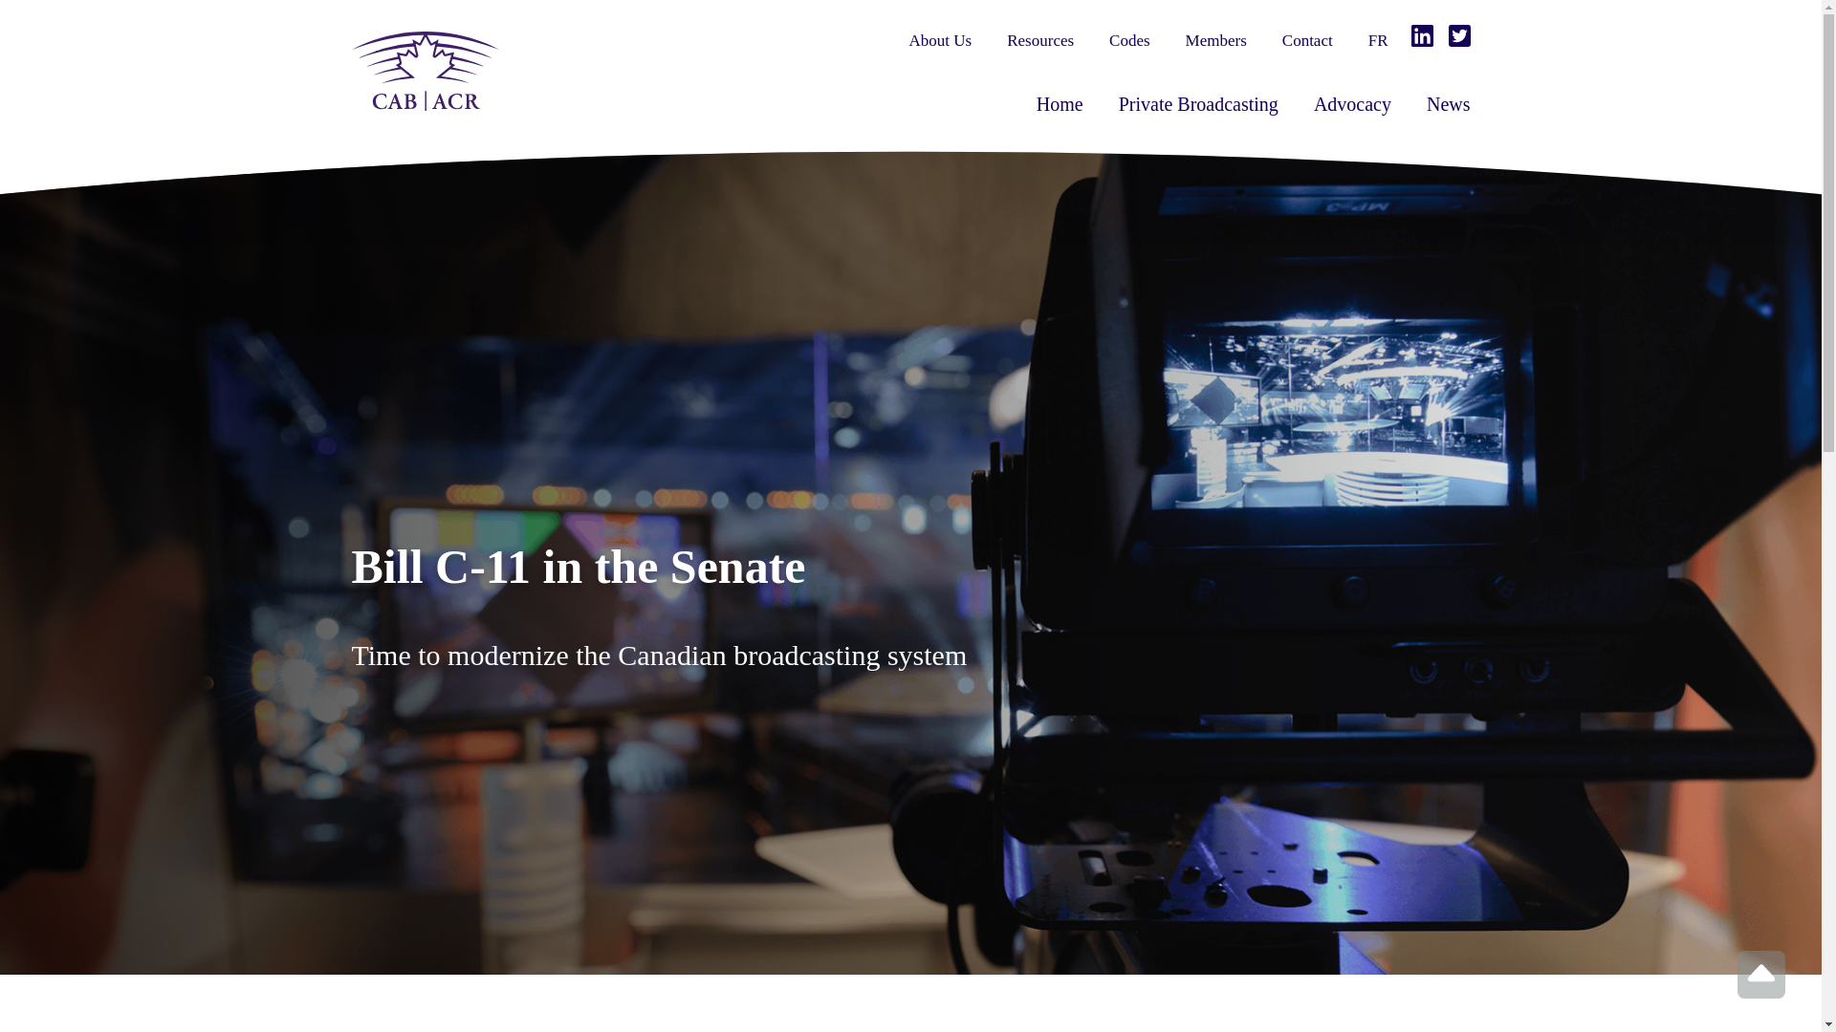 Image resolution: width=1836 pixels, height=1032 pixels. Describe the element at coordinates (1040, 40) in the screenshot. I see `Resources` at that location.